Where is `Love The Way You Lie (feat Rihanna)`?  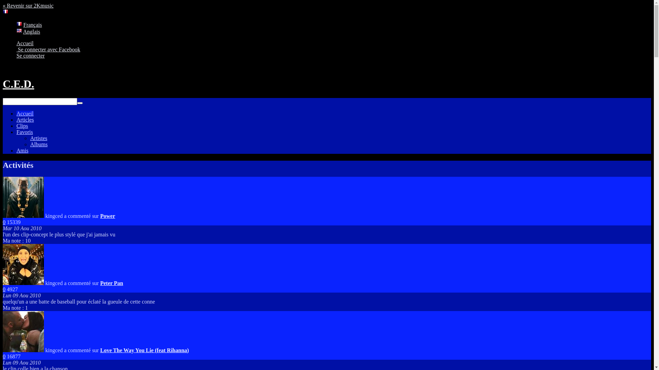 Love The Way You Lie (feat Rihanna) is located at coordinates (144, 350).